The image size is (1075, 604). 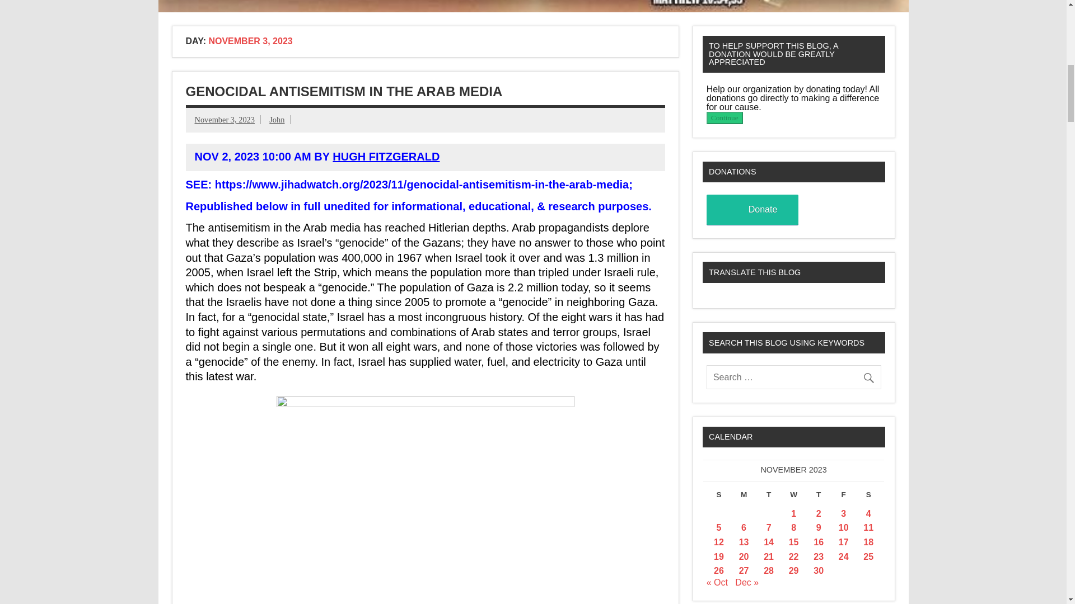 I want to click on GENOCIDAL ANTISEMITISM IN THE ARAB MEDIA, so click(x=344, y=92).